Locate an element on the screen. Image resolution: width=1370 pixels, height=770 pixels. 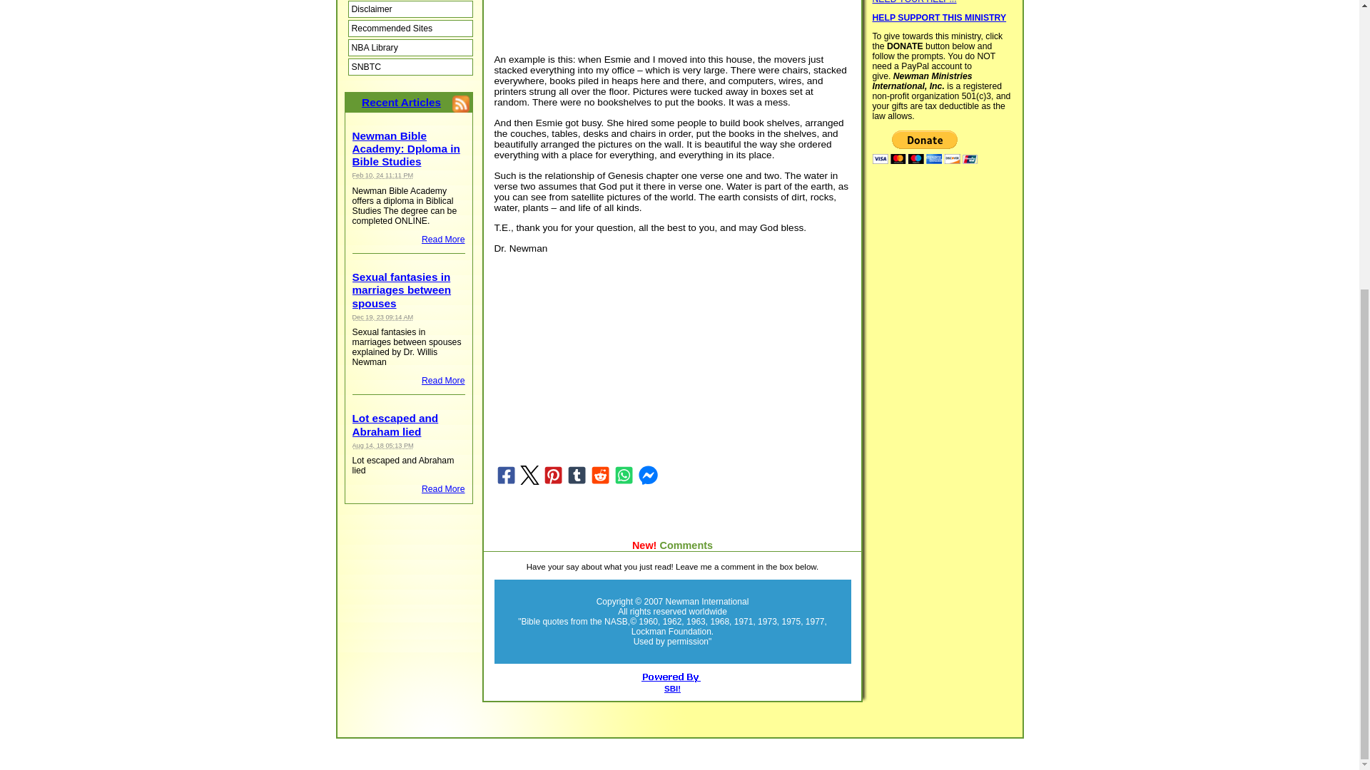
SNBTC is located at coordinates (410, 67).